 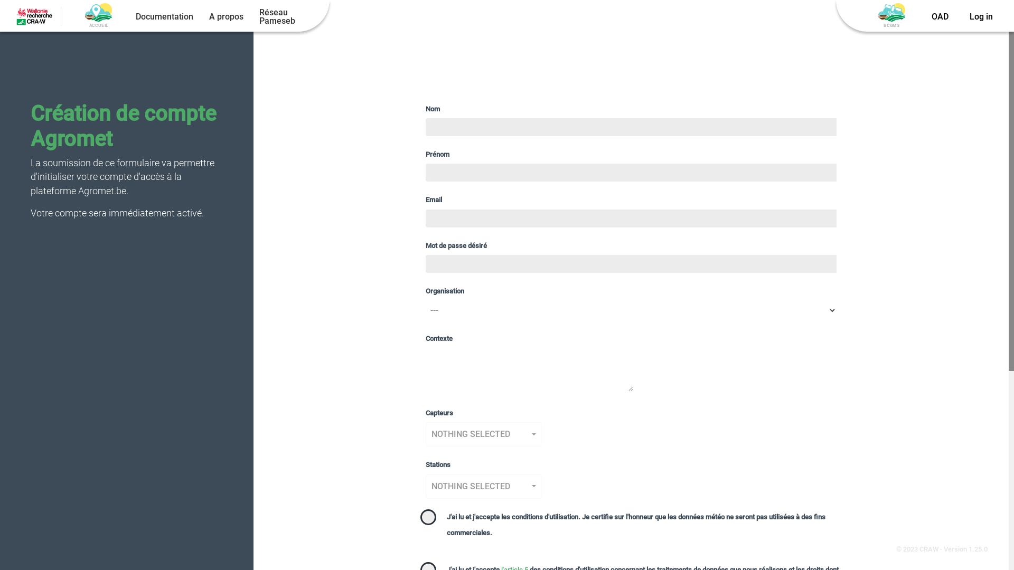 I want to click on Accueil, so click(x=98, y=13).